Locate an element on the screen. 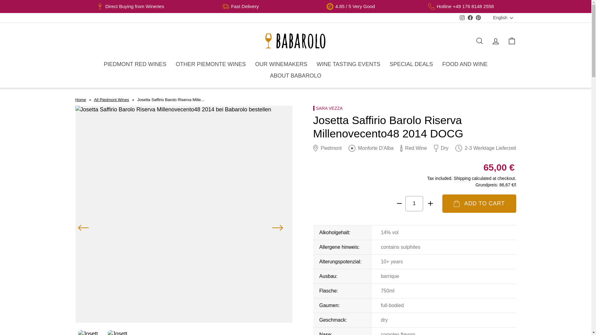  1 is located at coordinates (414, 203).